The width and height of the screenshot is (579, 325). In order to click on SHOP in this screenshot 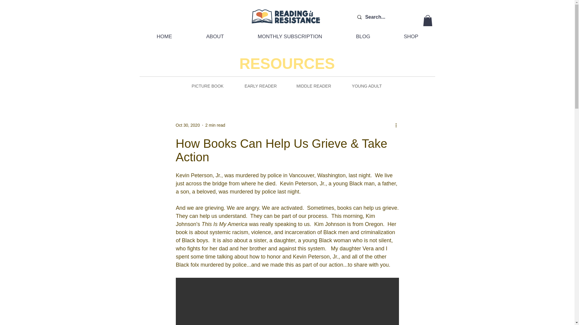, I will do `click(411, 37)`.